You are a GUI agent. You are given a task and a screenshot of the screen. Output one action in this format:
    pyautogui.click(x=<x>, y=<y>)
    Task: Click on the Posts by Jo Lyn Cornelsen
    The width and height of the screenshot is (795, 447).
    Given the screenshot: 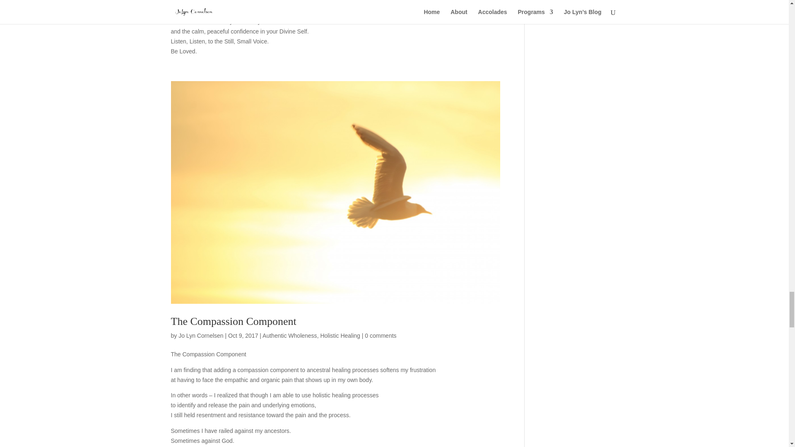 What is the action you would take?
    pyautogui.click(x=200, y=335)
    